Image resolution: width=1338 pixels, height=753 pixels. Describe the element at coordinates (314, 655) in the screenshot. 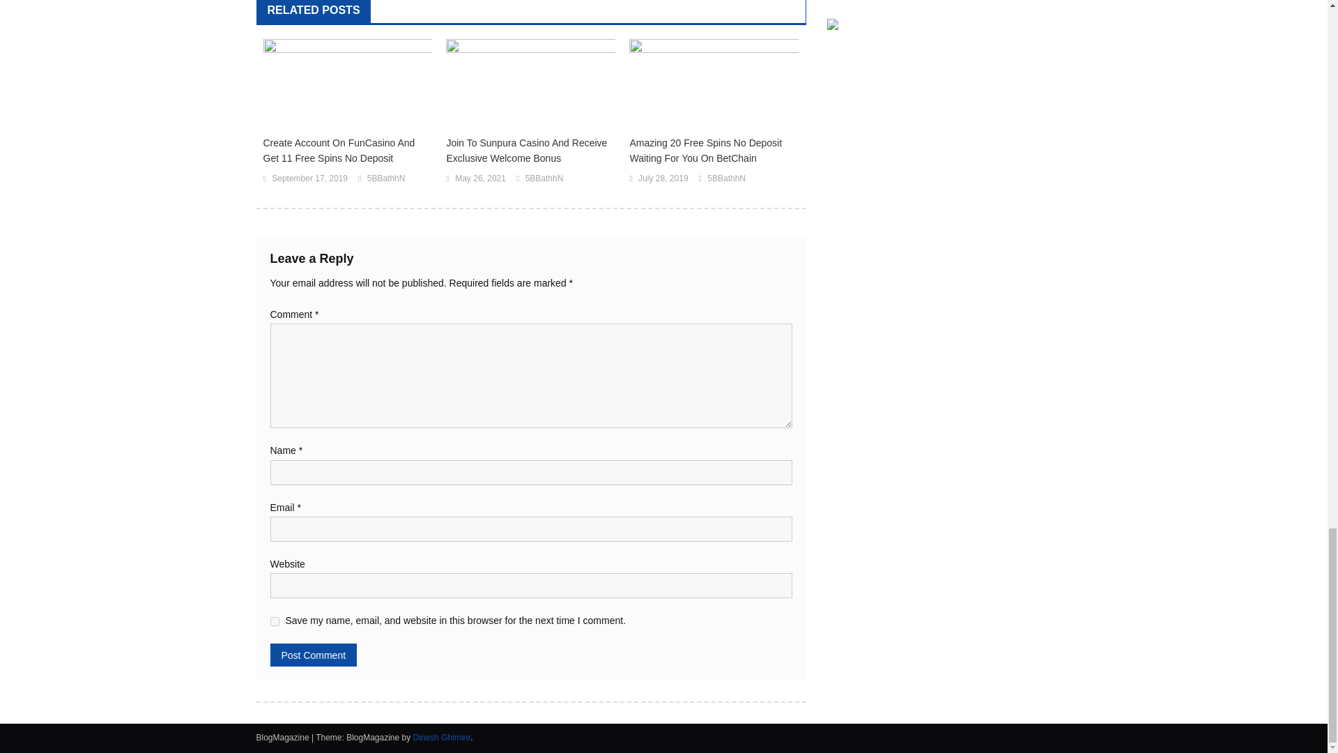

I see `Post Comment` at that location.